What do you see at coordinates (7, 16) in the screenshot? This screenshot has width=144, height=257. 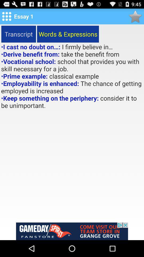 I see `more options` at bounding box center [7, 16].